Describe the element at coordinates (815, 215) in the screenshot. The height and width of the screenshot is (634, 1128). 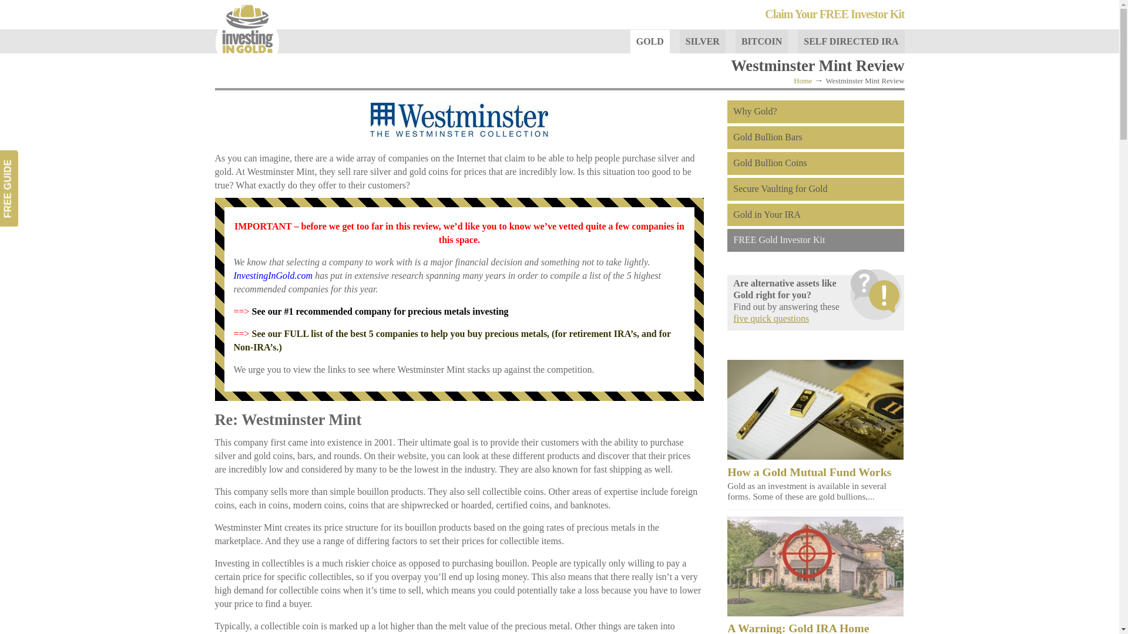
I see `Gold in Your IRA` at that location.